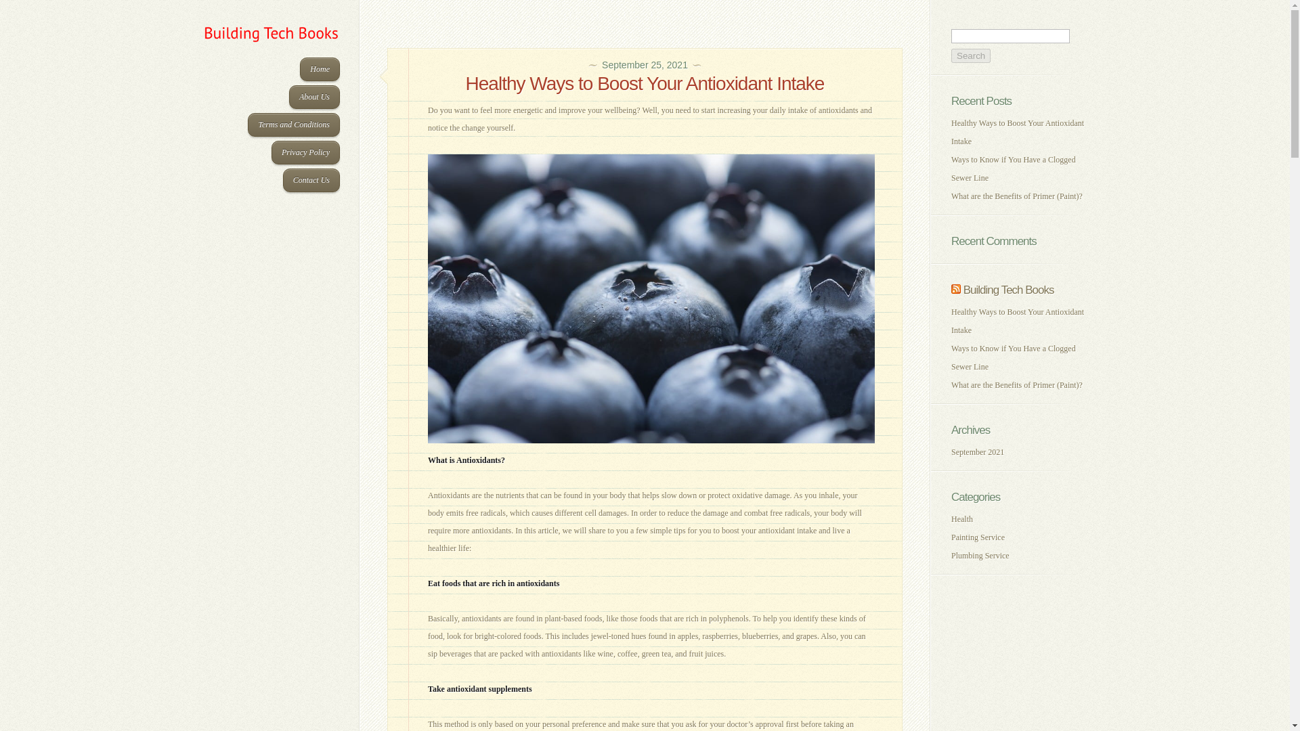 The image size is (1300, 731). I want to click on Building Tech Books, so click(1009, 290).